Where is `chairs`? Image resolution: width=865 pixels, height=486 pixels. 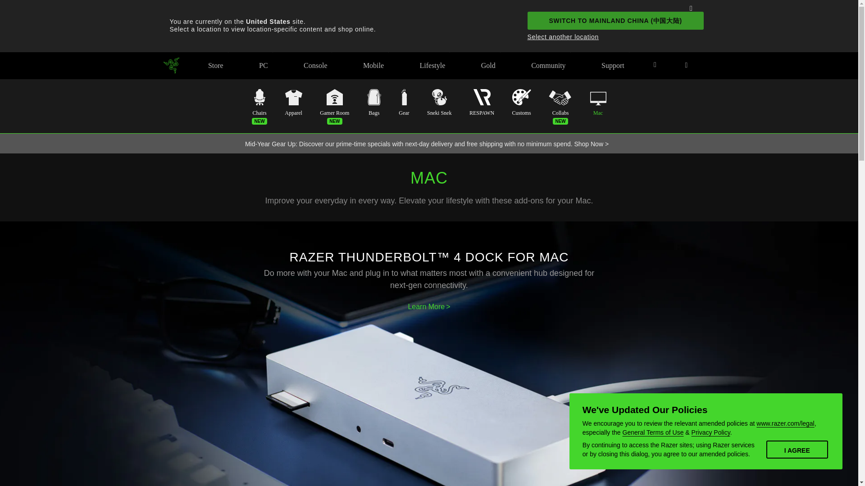 chairs is located at coordinates (259, 102).